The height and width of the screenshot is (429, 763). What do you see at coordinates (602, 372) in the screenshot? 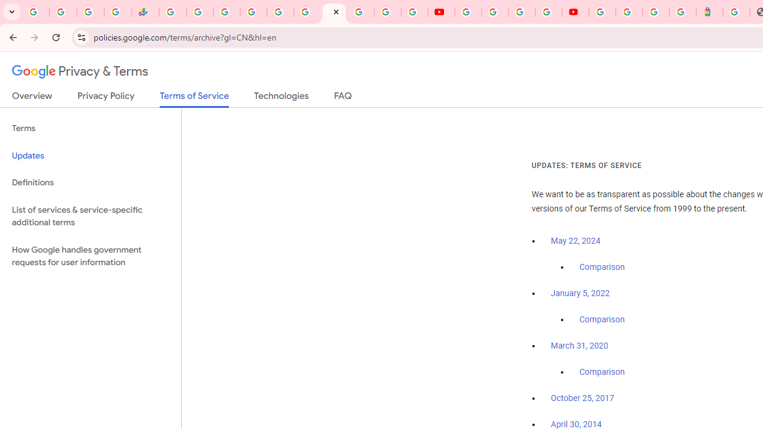
I see `Comparison` at bounding box center [602, 372].